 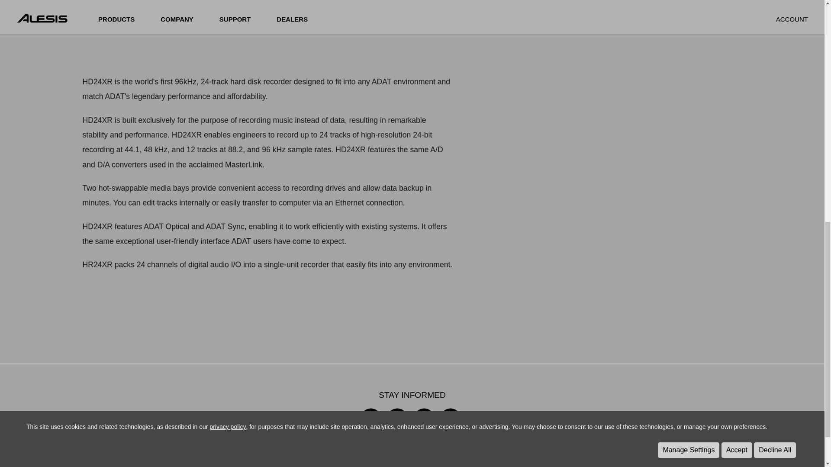 I want to click on Instagram, so click(x=370, y=426).